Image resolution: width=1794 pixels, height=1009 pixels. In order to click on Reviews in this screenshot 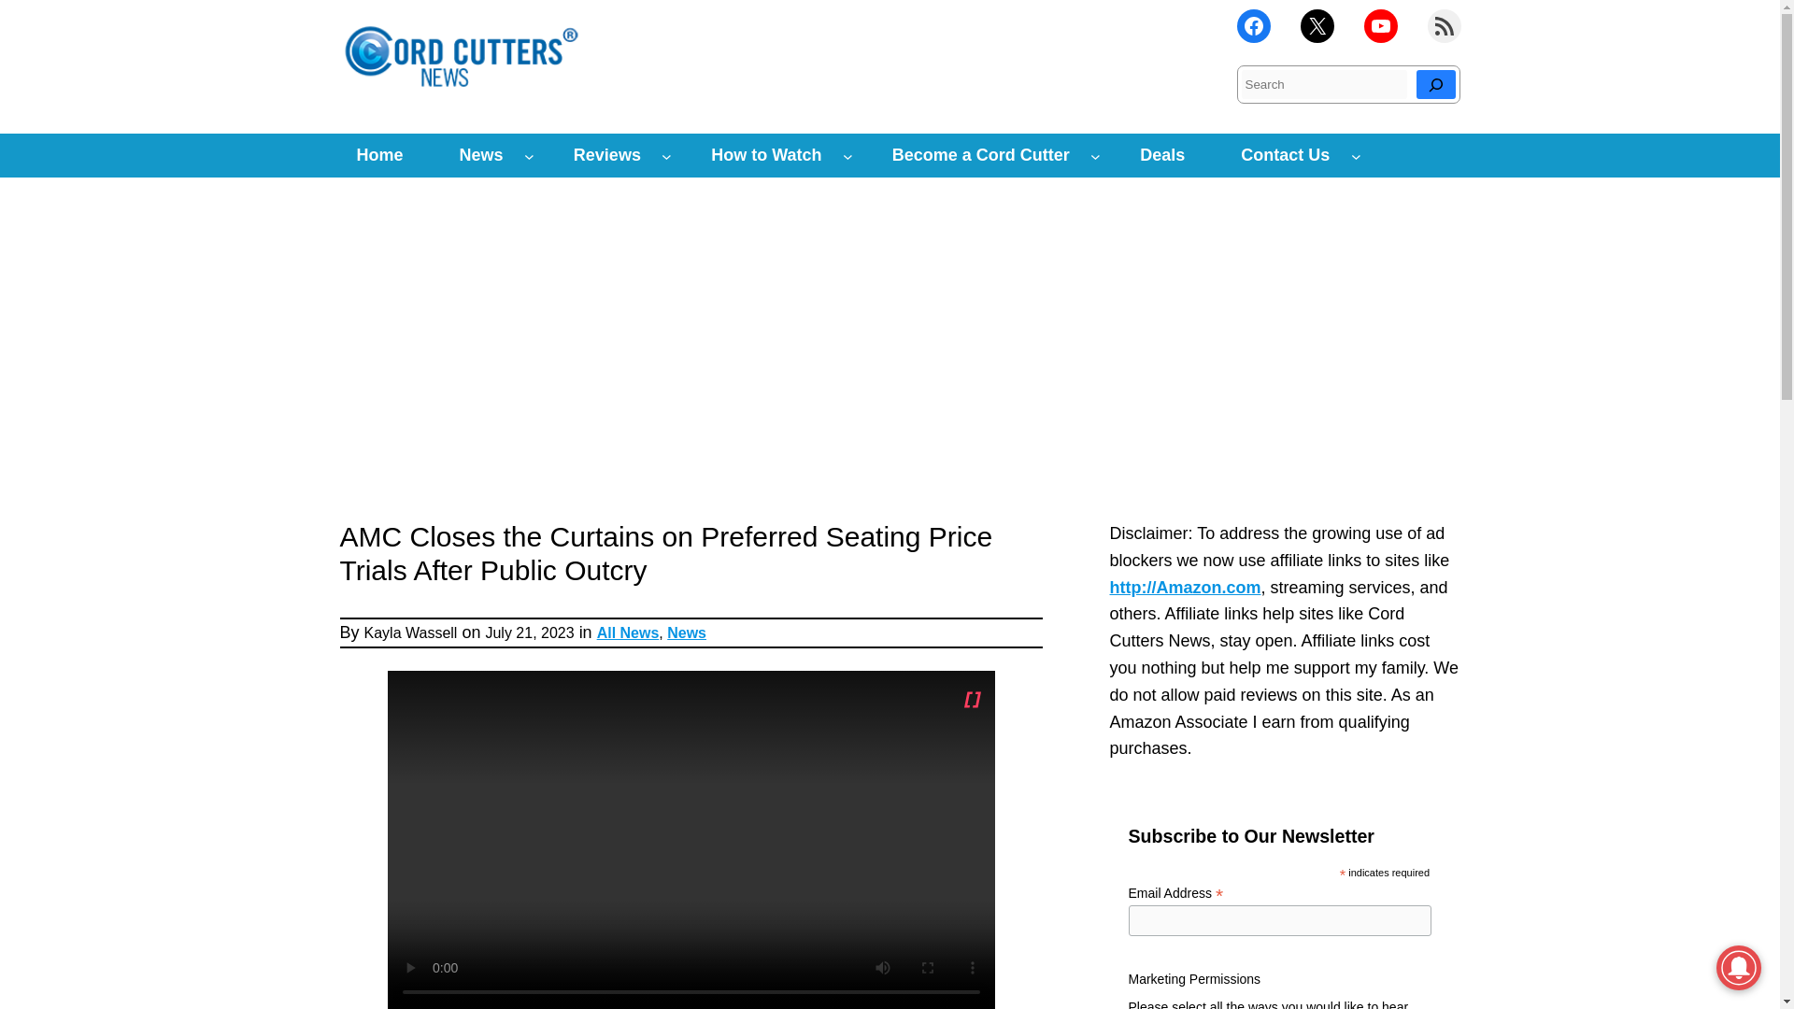, I will do `click(607, 155)`.